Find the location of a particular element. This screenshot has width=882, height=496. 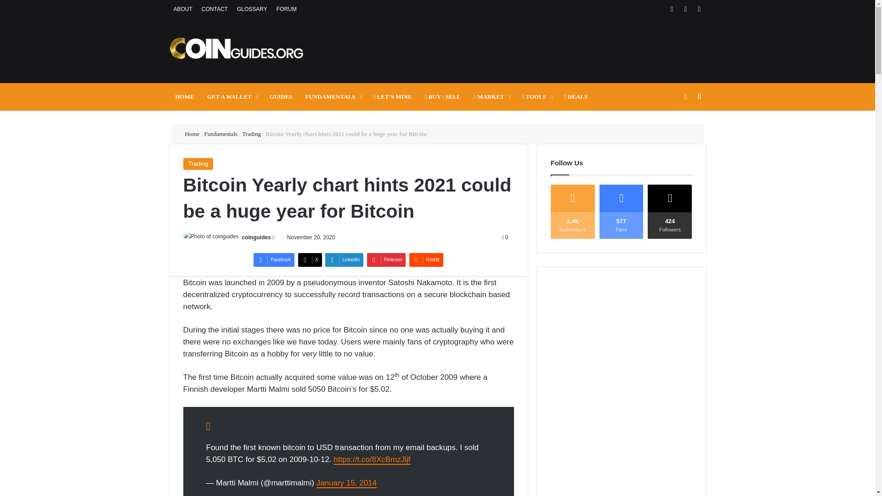

Reddit is located at coordinates (426, 260).